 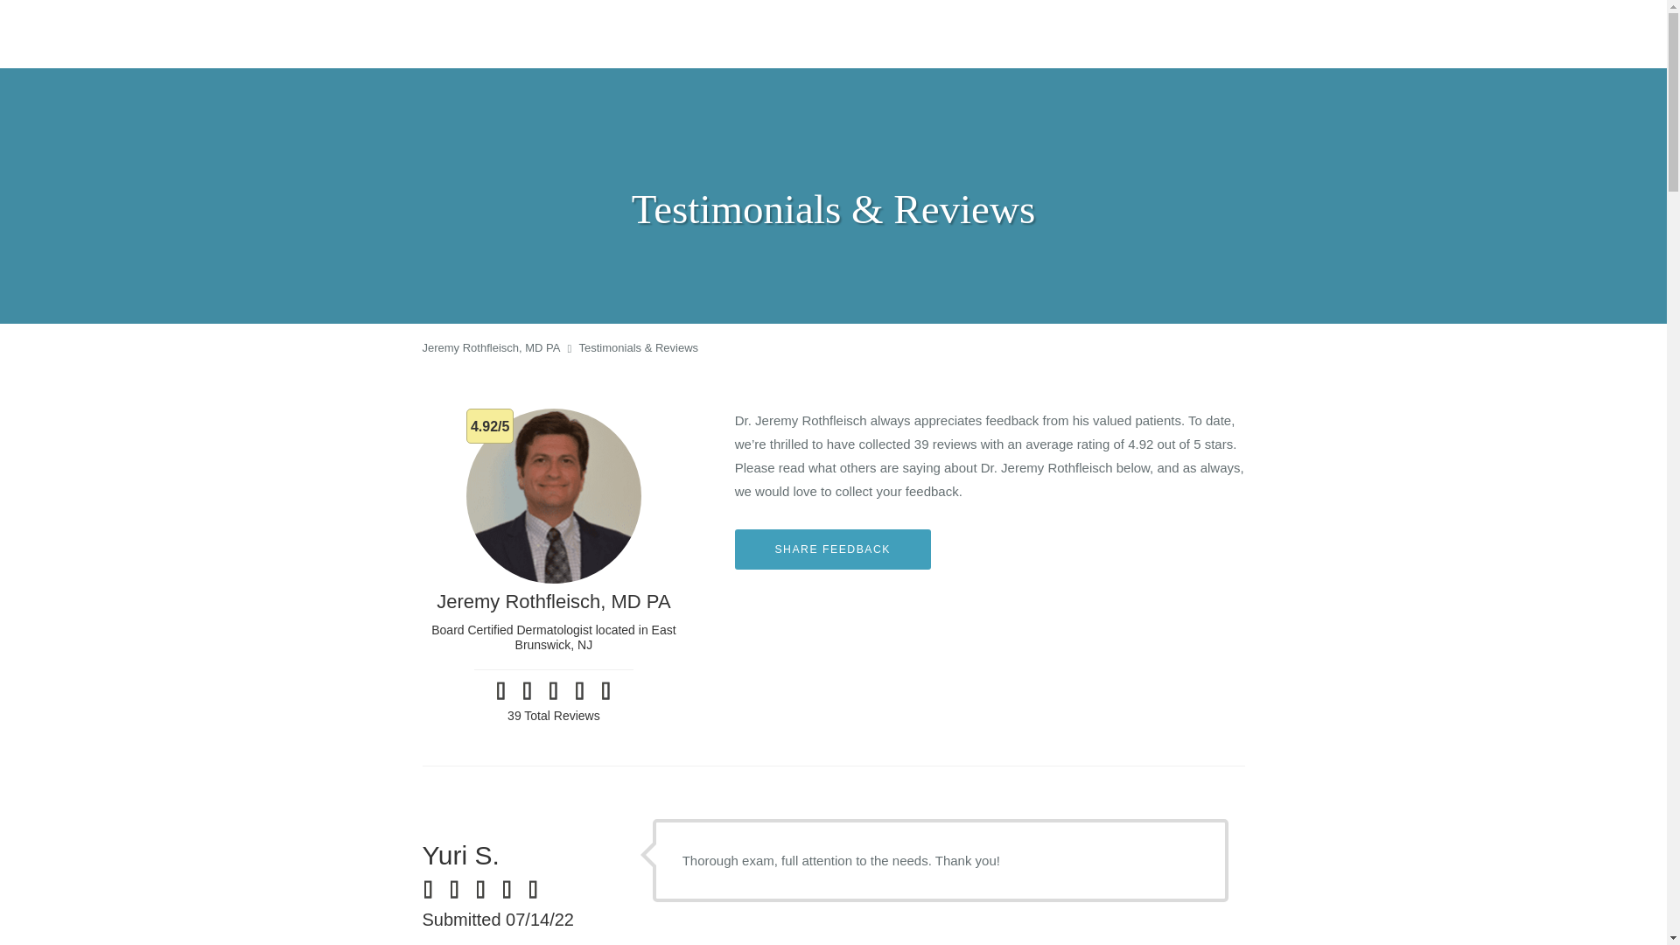 I want to click on Star Rating, so click(x=527, y=691).